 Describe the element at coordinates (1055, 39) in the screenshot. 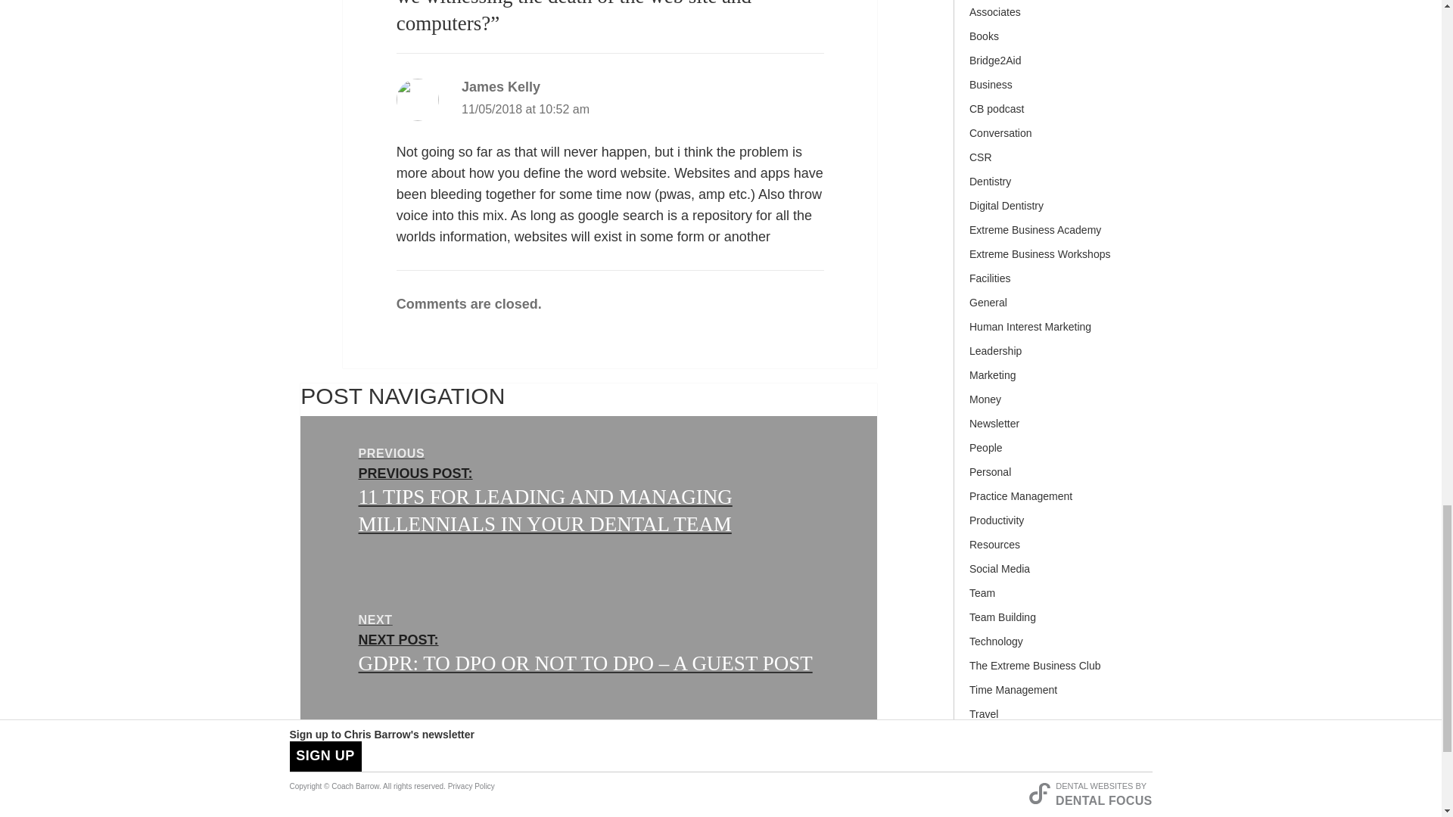

I see `Books` at that location.